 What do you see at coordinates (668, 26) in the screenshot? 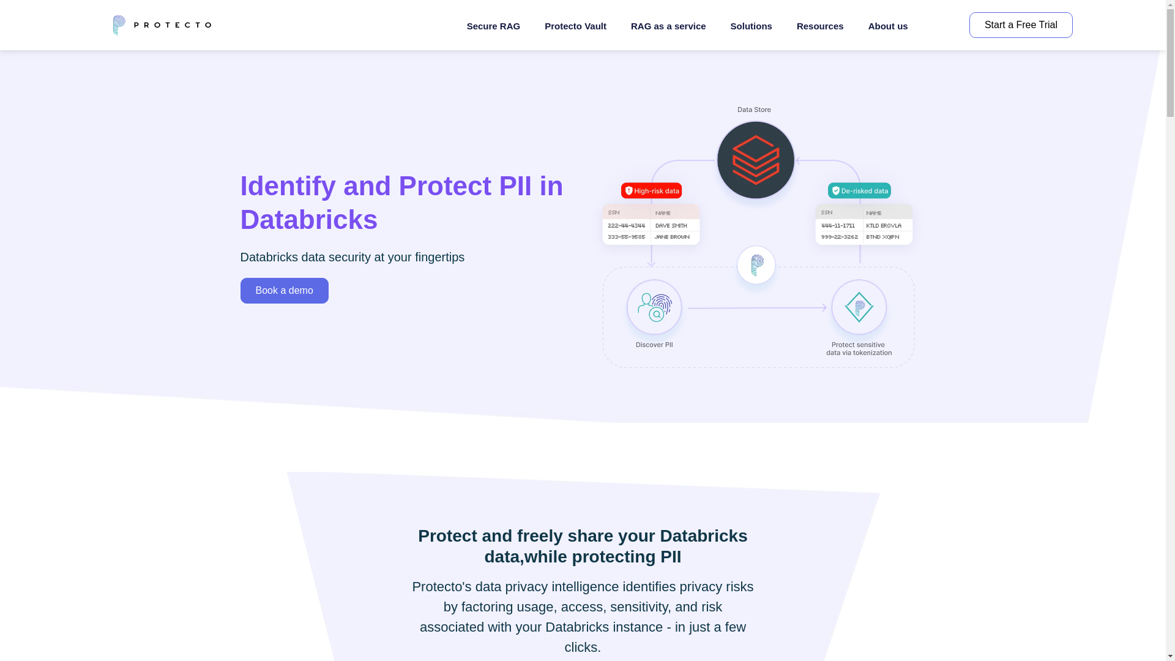
I see `RAG as a service` at bounding box center [668, 26].